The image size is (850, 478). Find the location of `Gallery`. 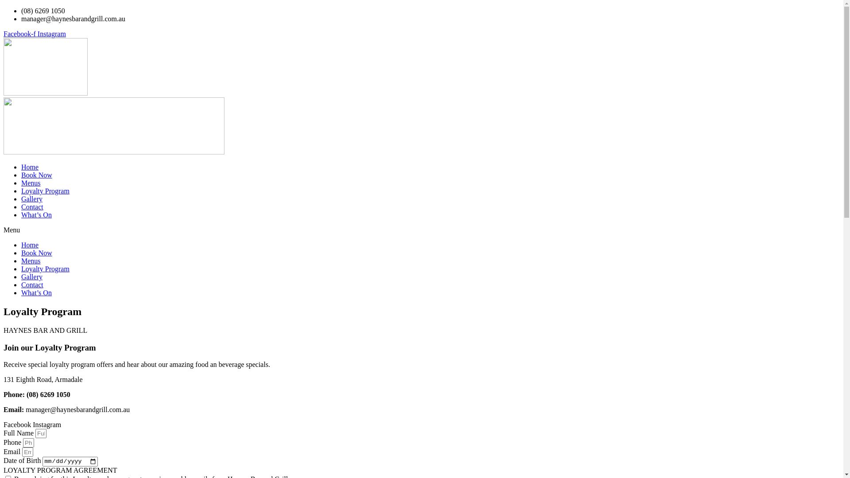

Gallery is located at coordinates (32, 277).